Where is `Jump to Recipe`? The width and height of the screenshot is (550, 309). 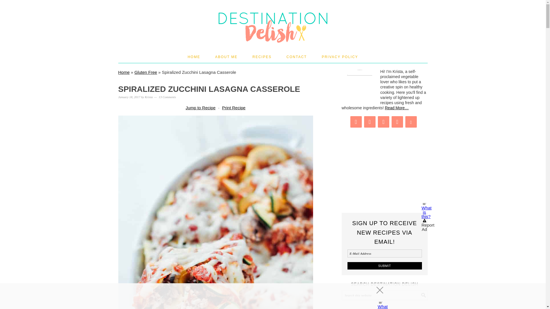 Jump to Recipe is located at coordinates (201, 108).